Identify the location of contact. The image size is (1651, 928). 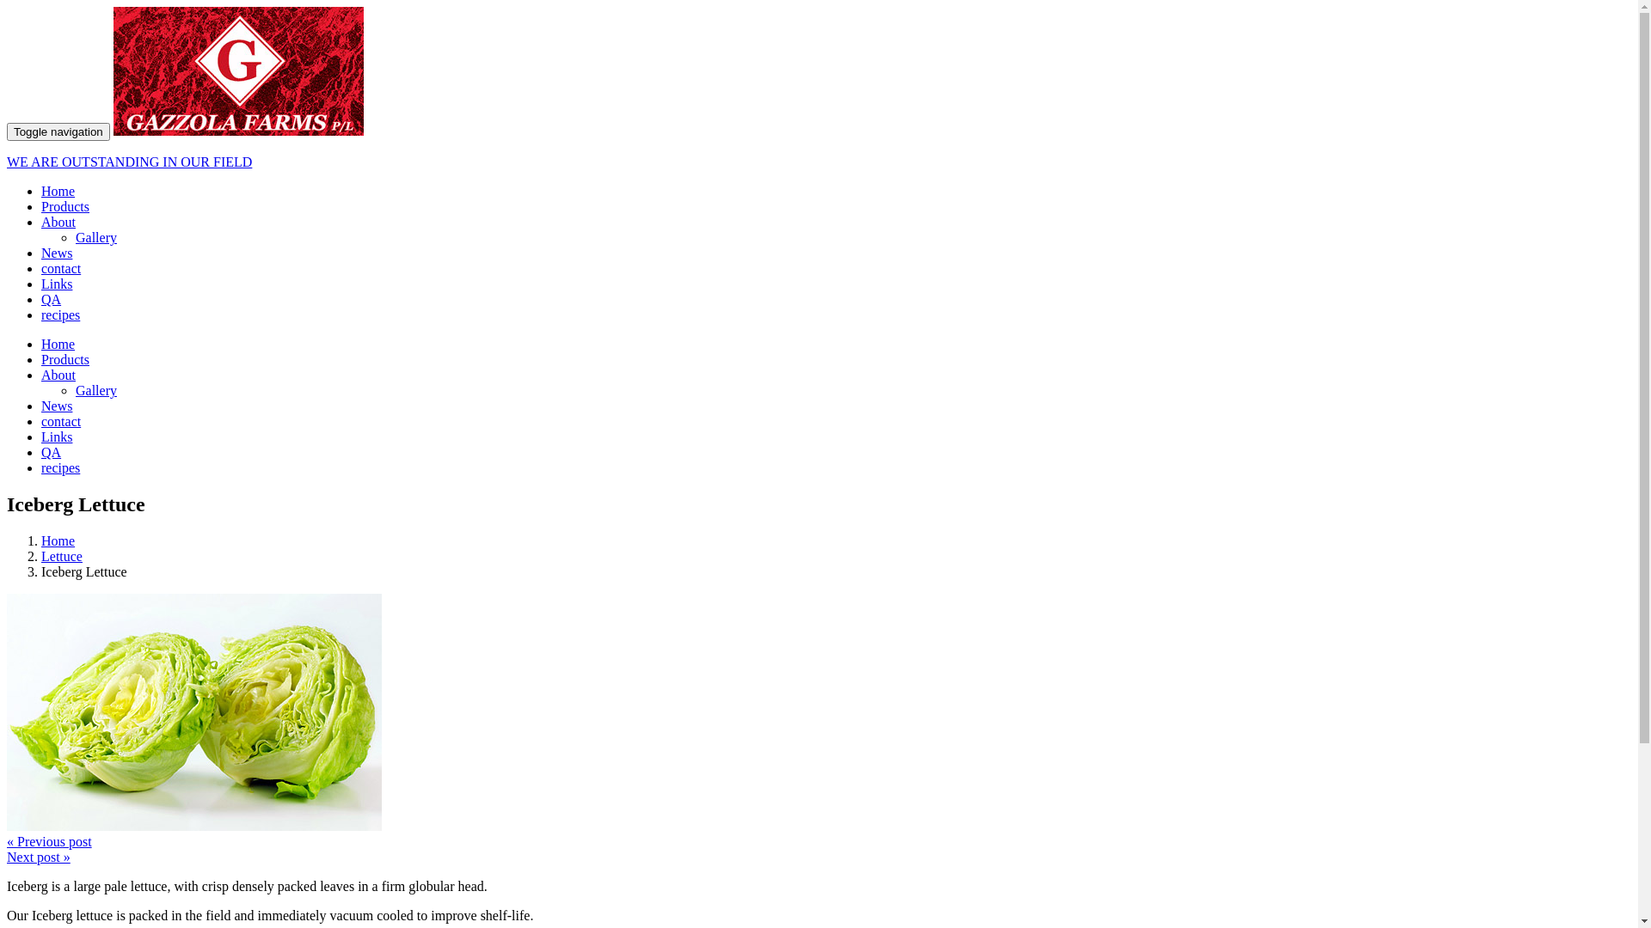
(61, 421).